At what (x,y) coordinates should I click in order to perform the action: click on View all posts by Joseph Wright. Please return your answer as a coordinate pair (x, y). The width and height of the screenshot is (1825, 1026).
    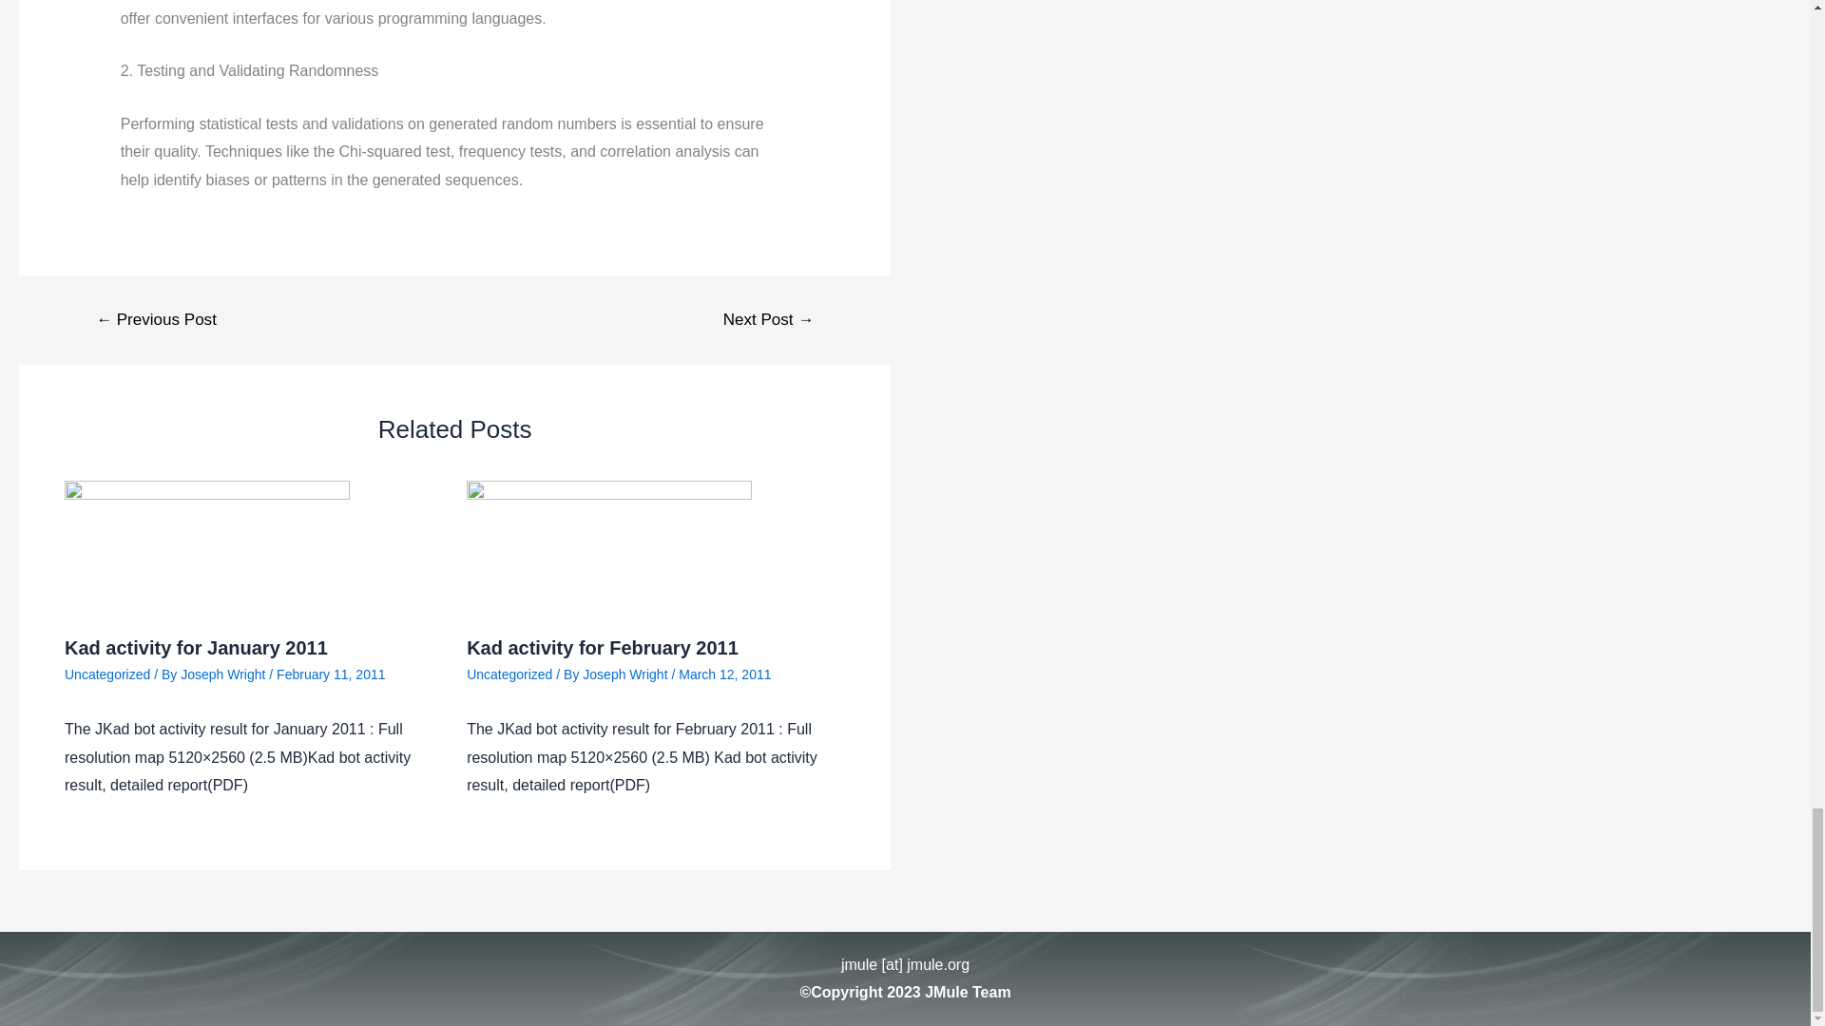
    Looking at the image, I should click on (224, 673).